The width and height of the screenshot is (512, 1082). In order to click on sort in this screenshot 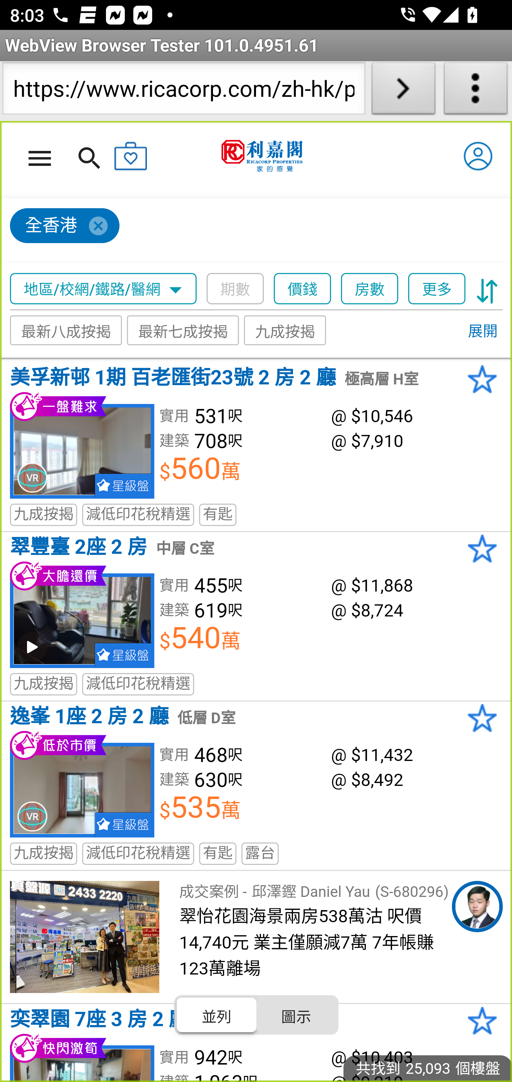, I will do `click(487, 289)`.